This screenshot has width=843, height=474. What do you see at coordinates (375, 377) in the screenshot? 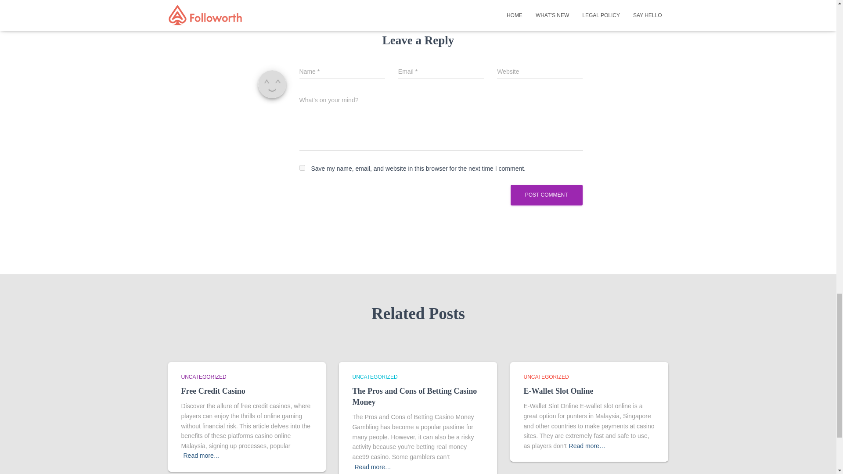
I see `View all posts in Uncategorized` at bounding box center [375, 377].